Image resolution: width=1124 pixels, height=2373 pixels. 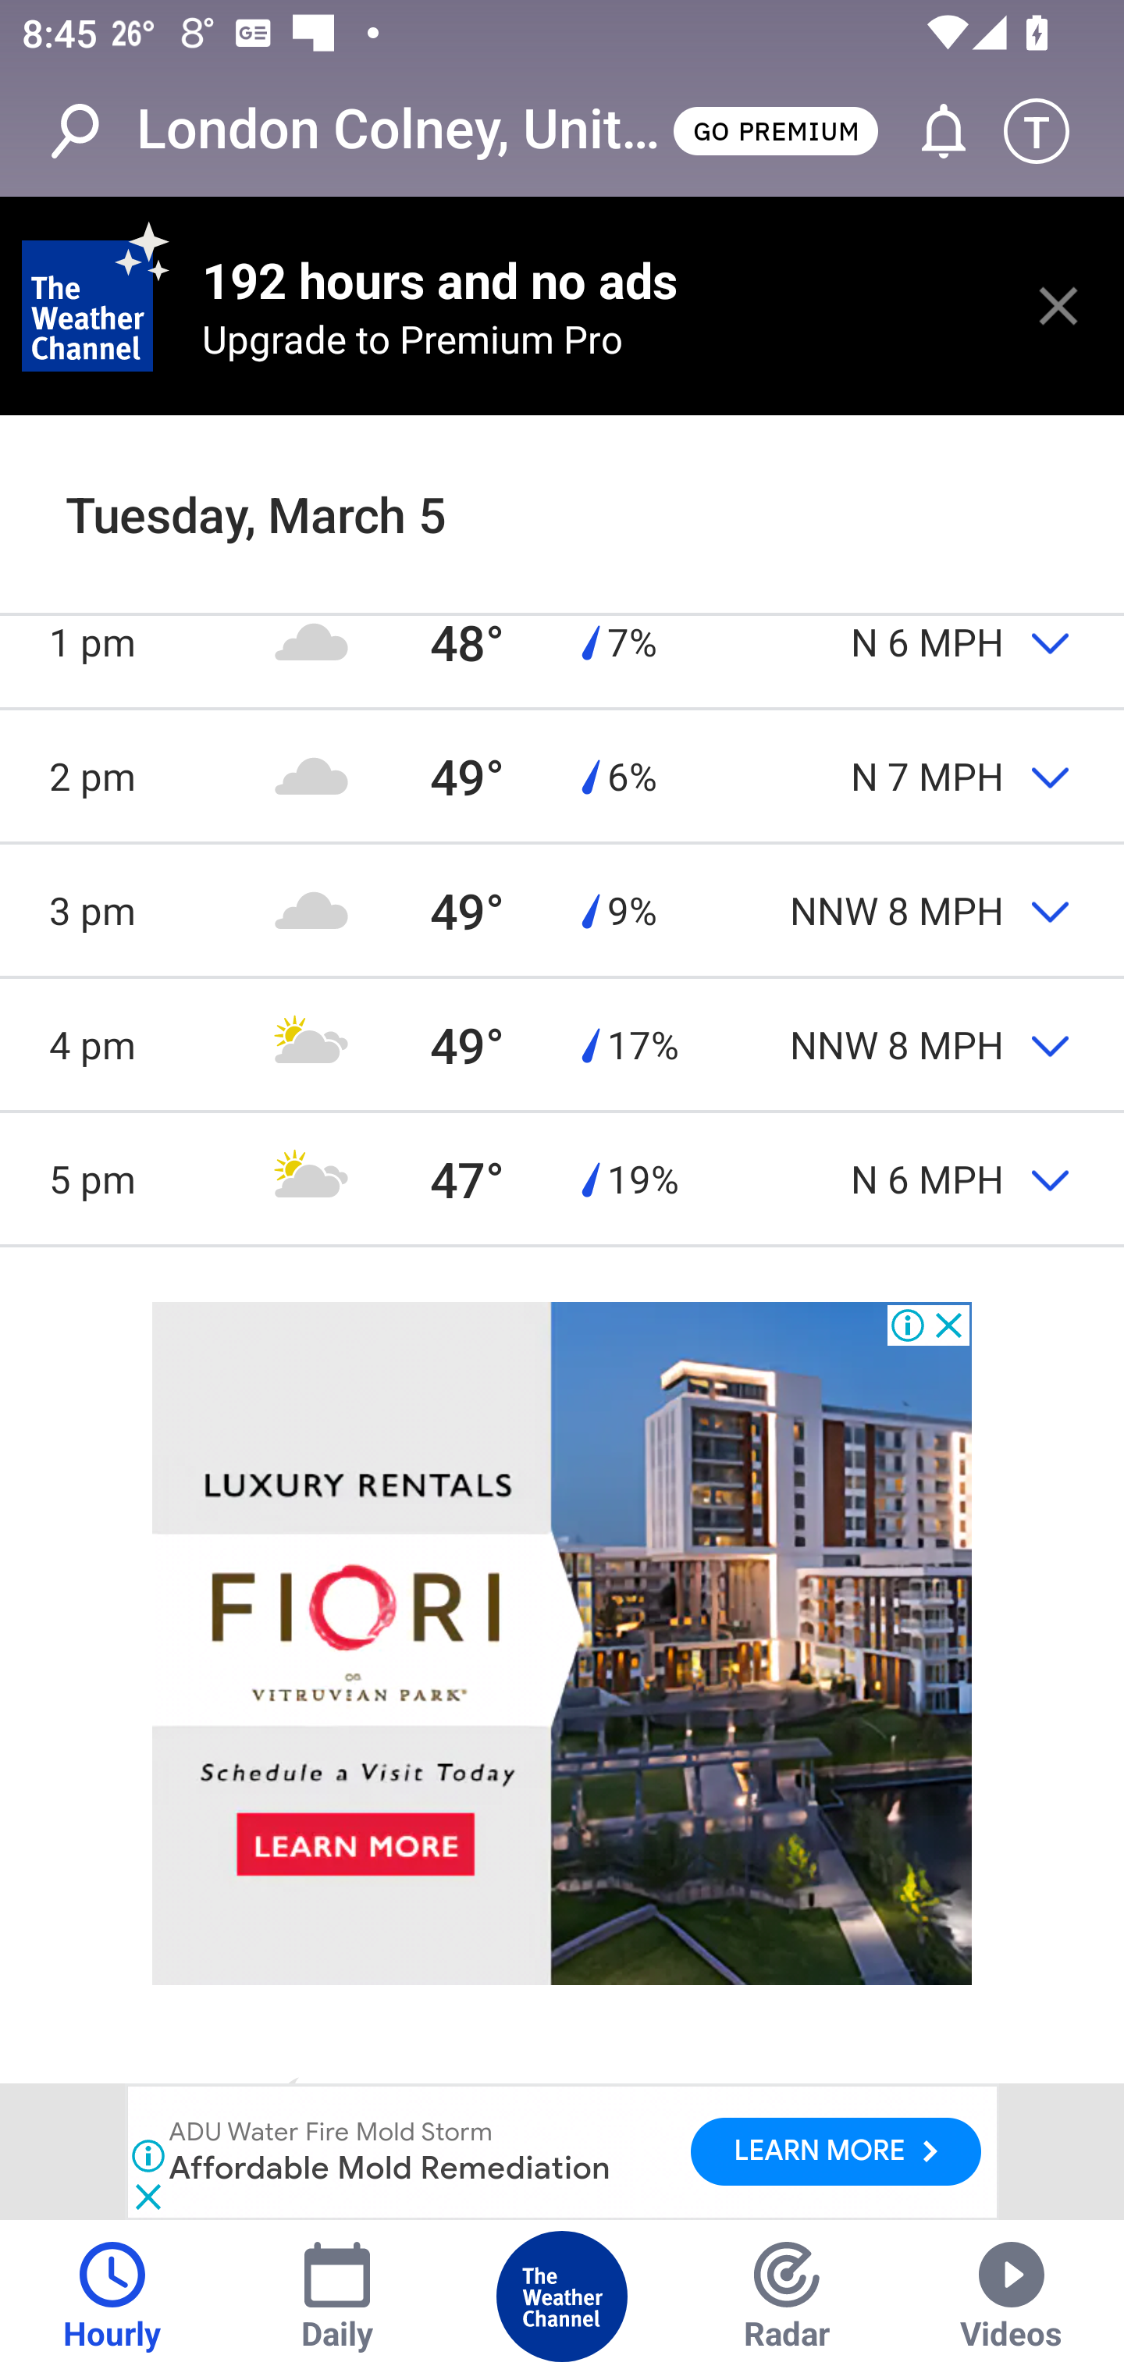 What do you see at coordinates (835, 2151) in the screenshot?
I see `LEARN MORE` at bounding box center [835, 2151].